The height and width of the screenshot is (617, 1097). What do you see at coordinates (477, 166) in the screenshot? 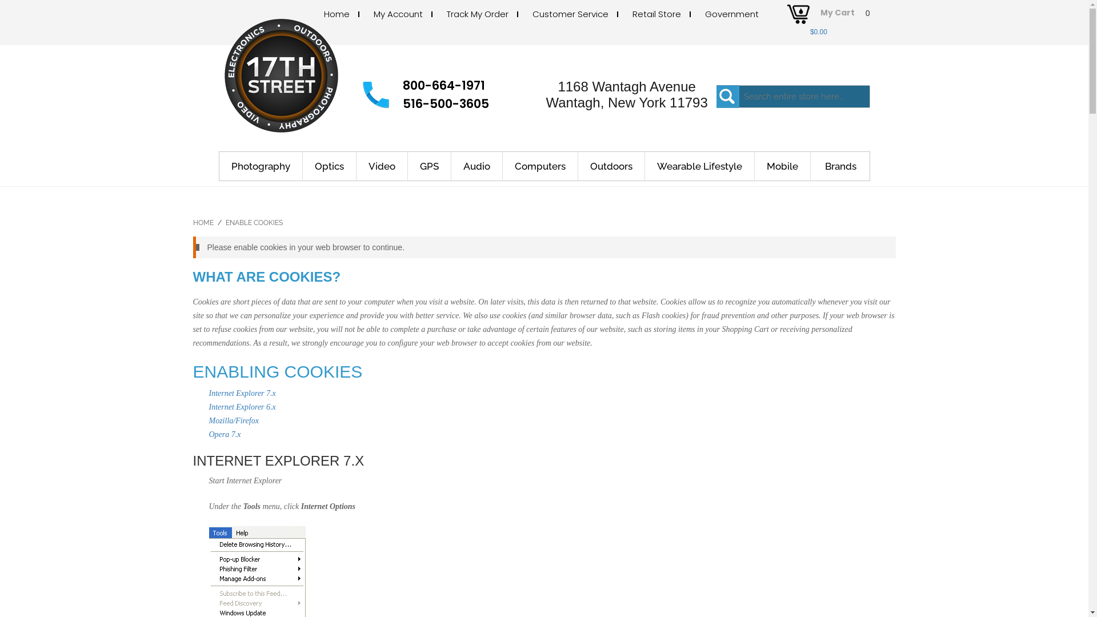
I see `Audio` at bounding box center [477, 166].